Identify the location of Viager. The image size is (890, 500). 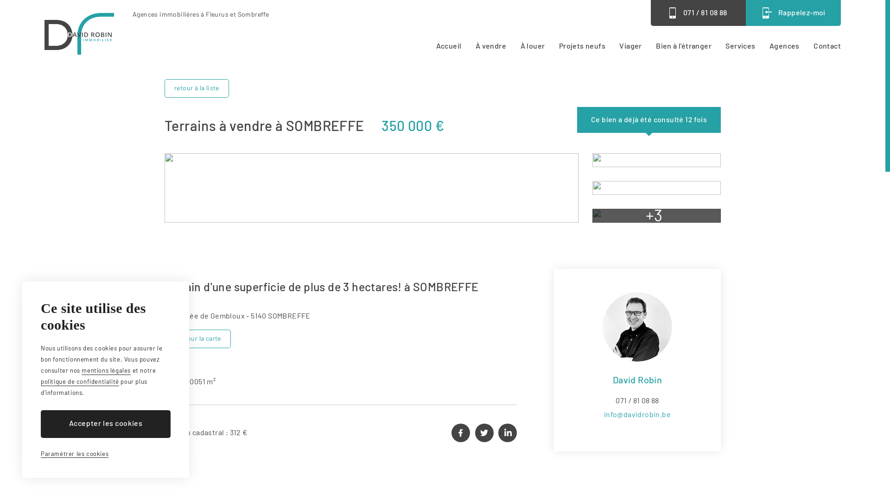
(630, 47).